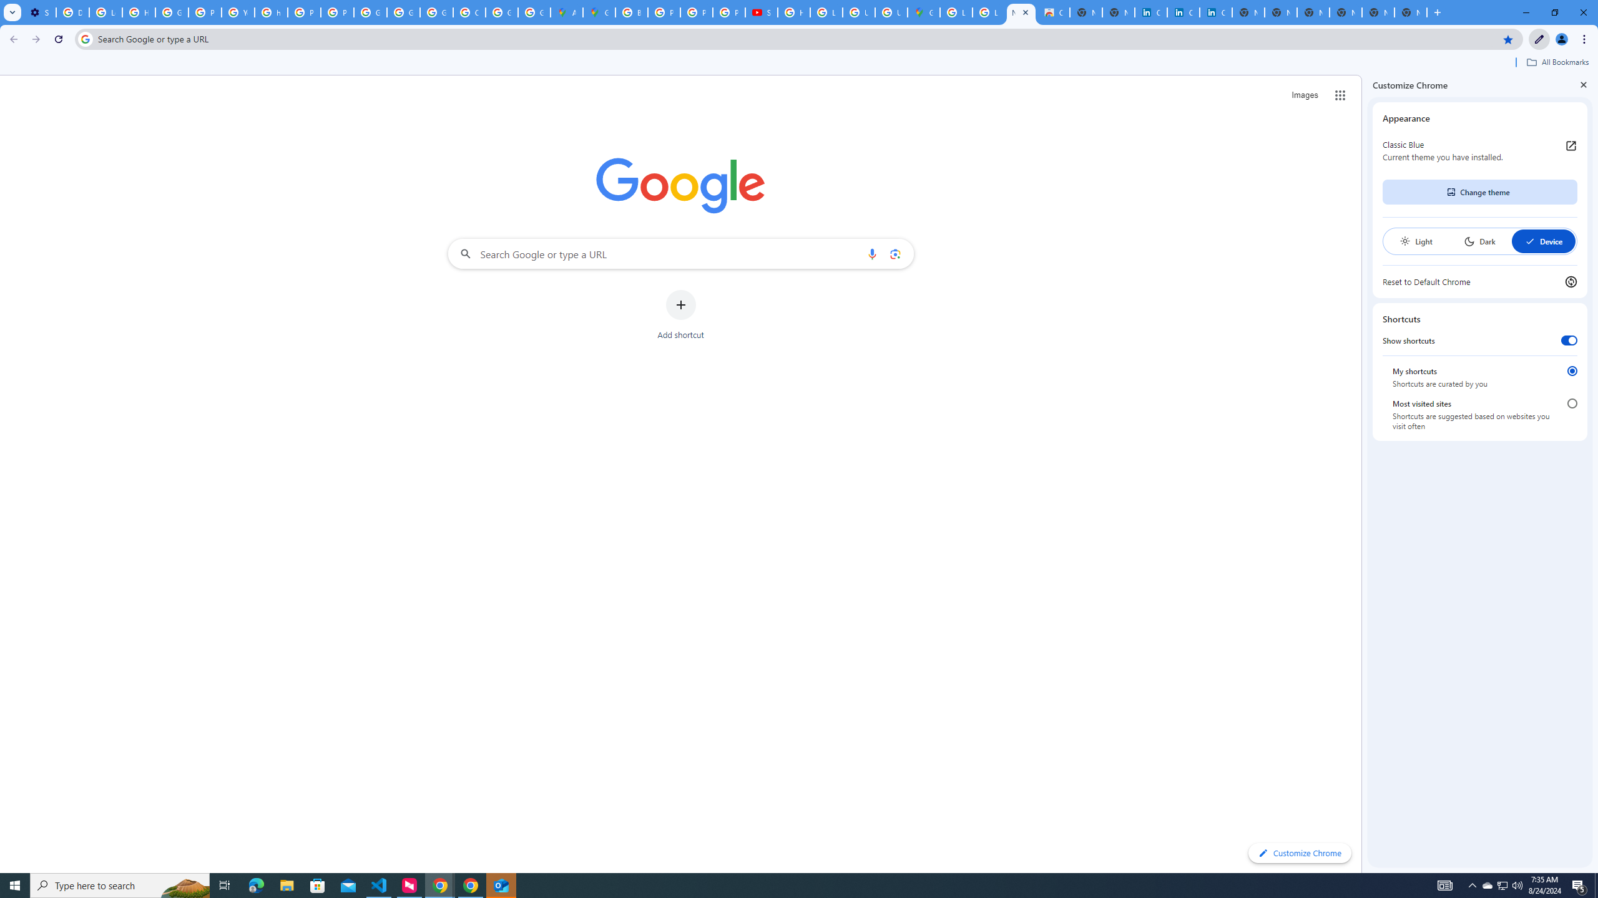 The image size is (1598, 898). Describe the element at coordinates (1409, 12) in the screenshot. I see `New Tab` at that location.